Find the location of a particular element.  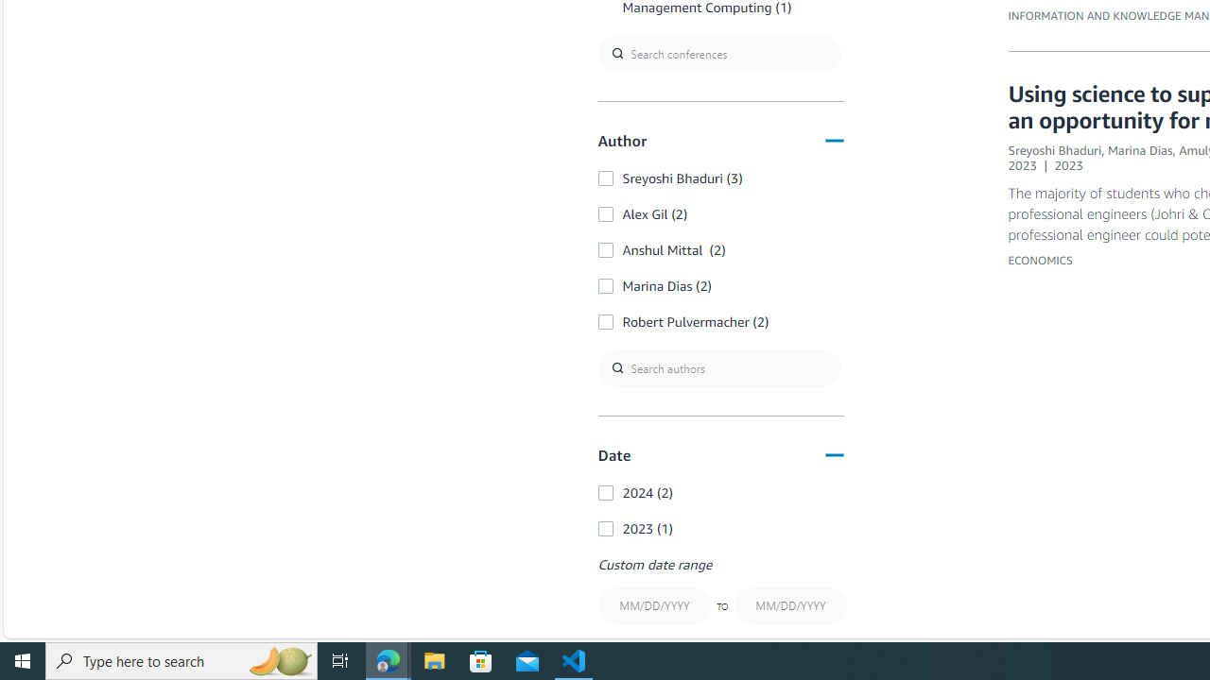

Sreyoshi Bhaduri is located at coordinates (1055, 149).